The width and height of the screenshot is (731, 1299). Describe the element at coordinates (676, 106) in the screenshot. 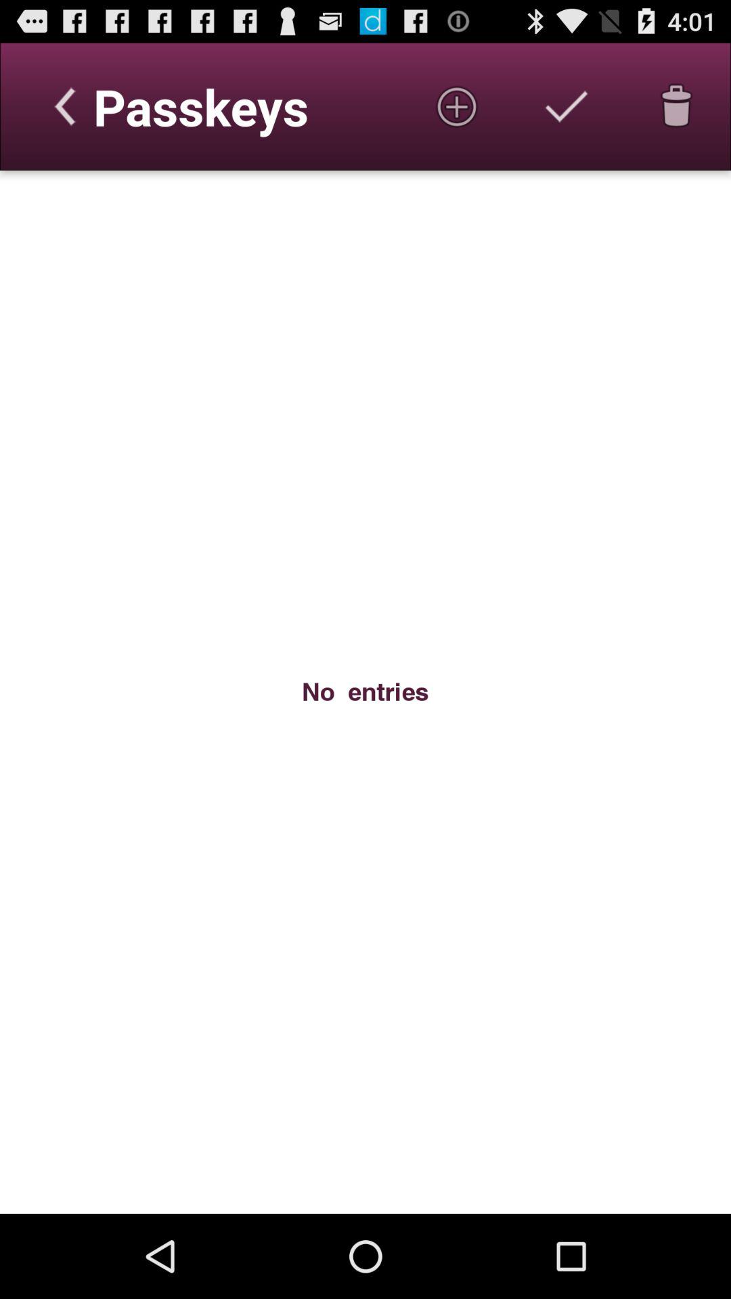

I see `press to discard entries` at that location.